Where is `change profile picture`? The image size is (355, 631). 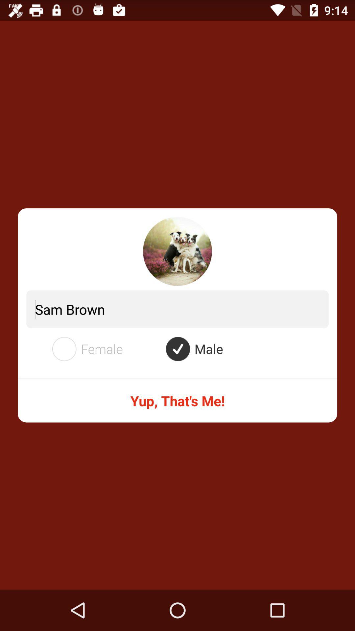 change profile picture is located at coordinates (177, 251).